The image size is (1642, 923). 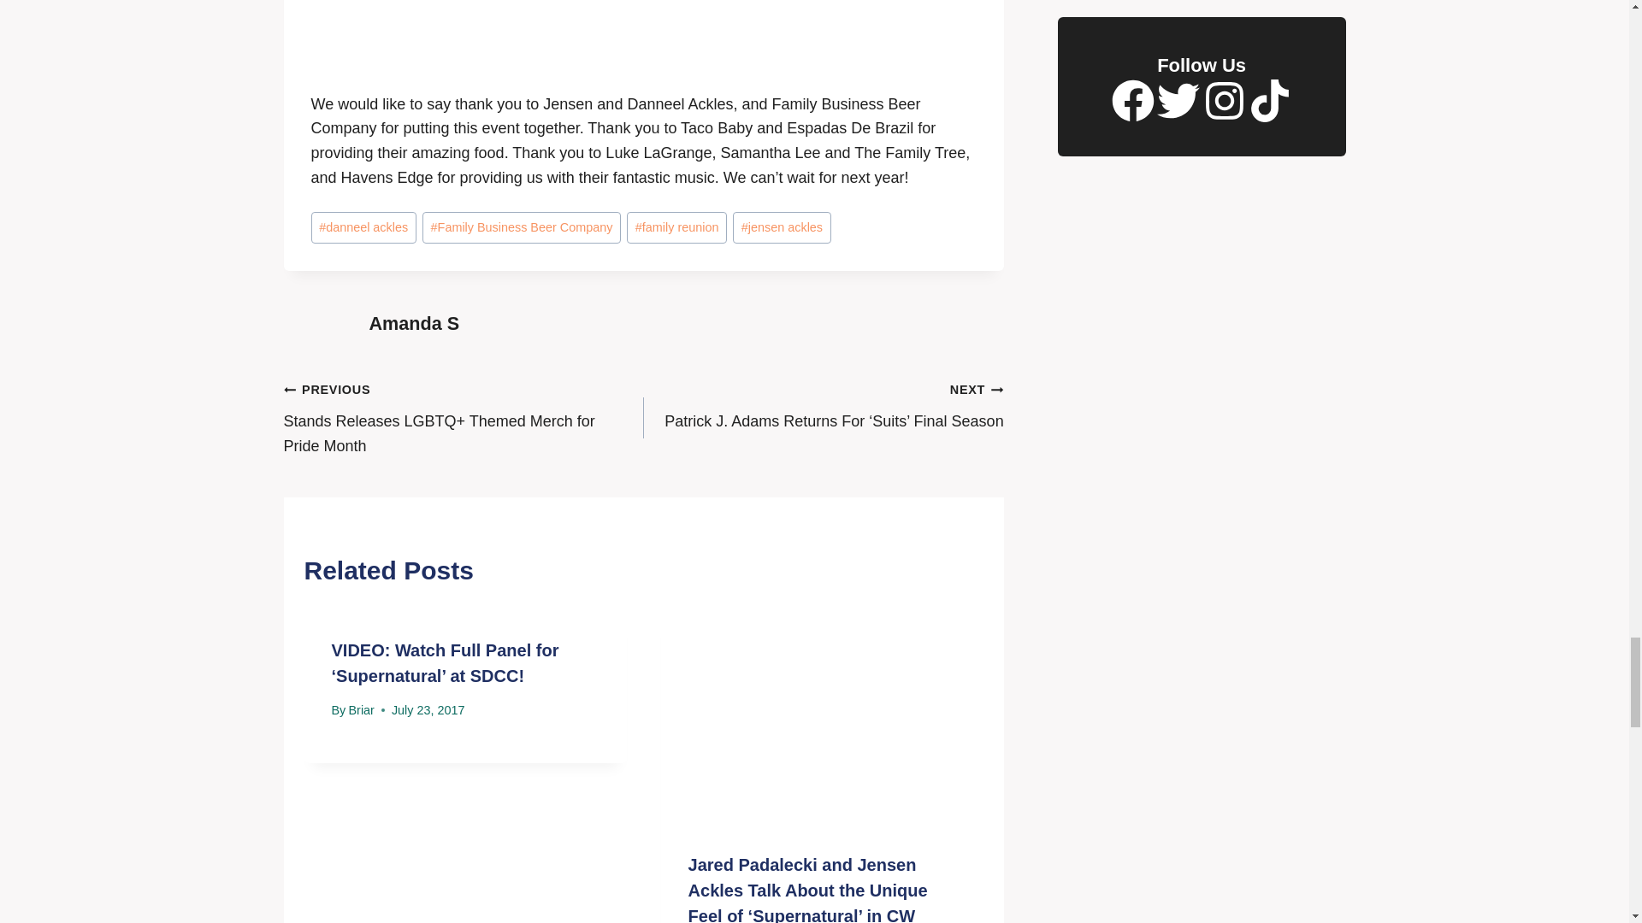 I want to click on family reunion, so click(x=677, y=227).